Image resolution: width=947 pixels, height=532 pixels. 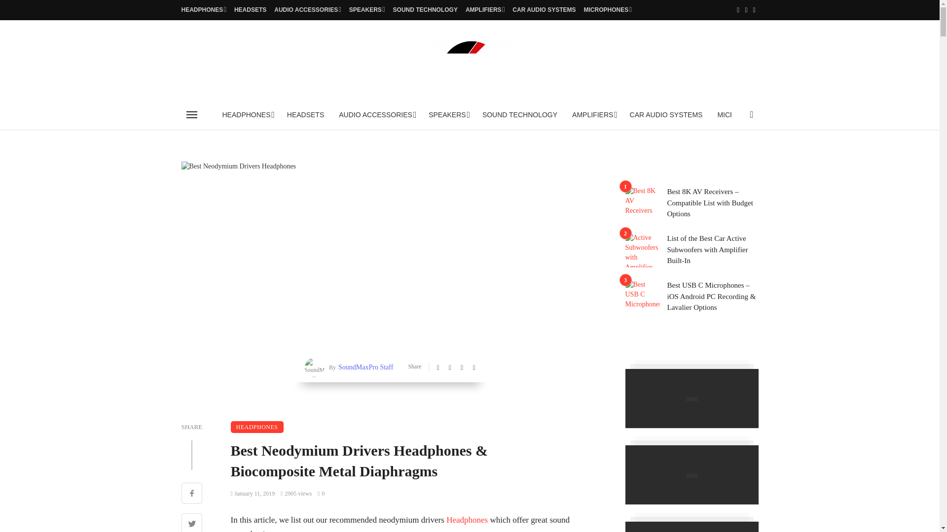 I want to click on HEADPHONES, so click(x=204, y=10).